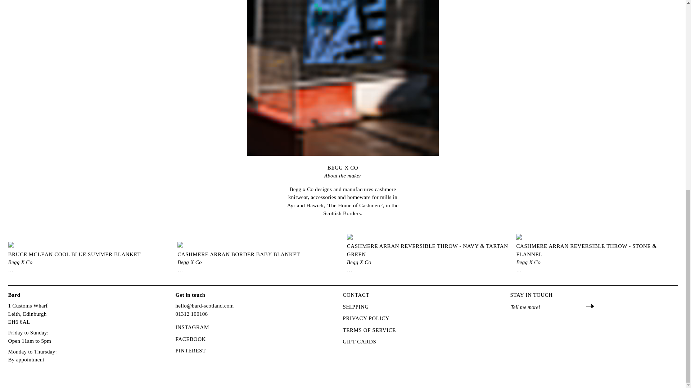  What do you see at coordinates (356, 307) in the screenshot?
I see `SHIPPING` at bounding box center [356, 307].